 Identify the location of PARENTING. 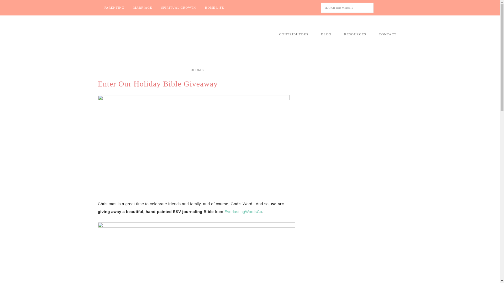
(114, 8).